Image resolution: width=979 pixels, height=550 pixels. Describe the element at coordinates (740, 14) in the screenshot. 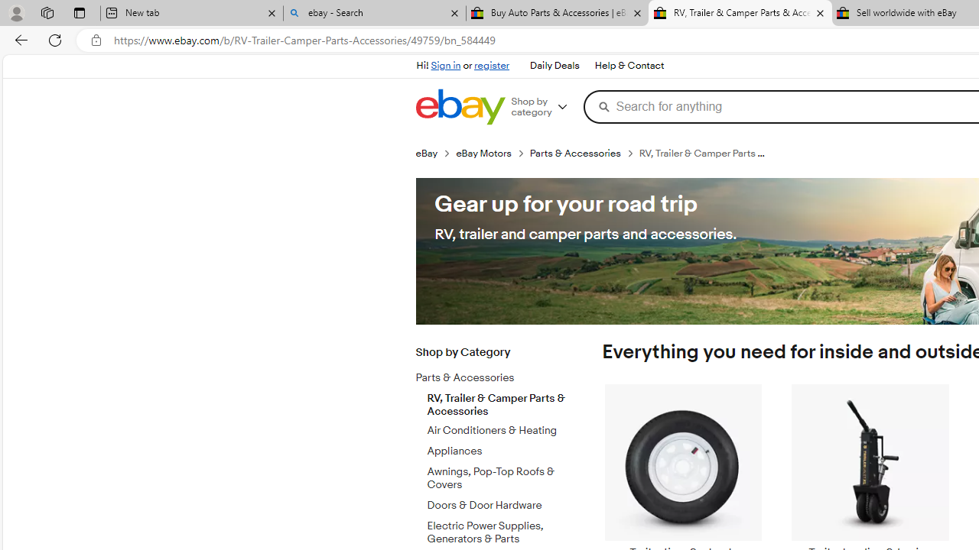

I see `RV, Trailer & Camper Parts & Accessories for sale | eBay` at that location.